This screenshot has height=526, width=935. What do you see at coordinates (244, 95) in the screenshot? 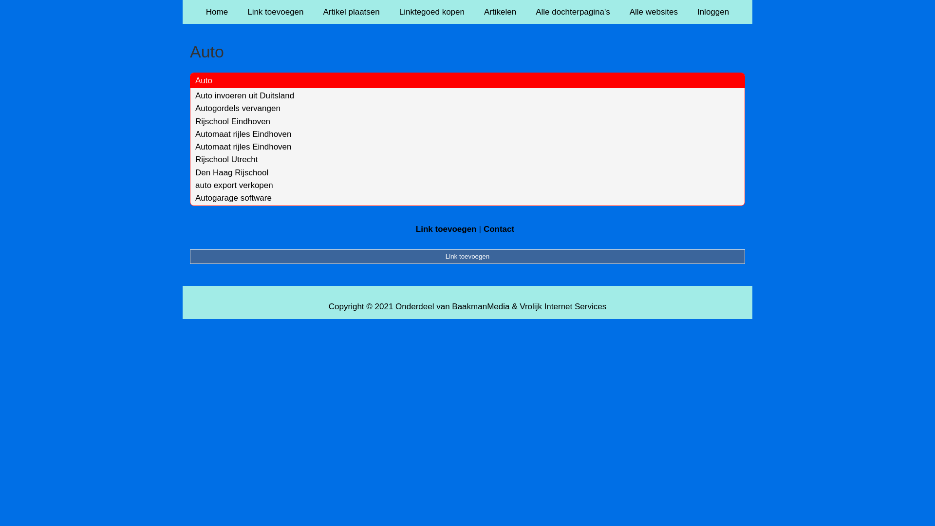
I see `Auto invoeren uit Duitsland` at bounding box center [244, 95].